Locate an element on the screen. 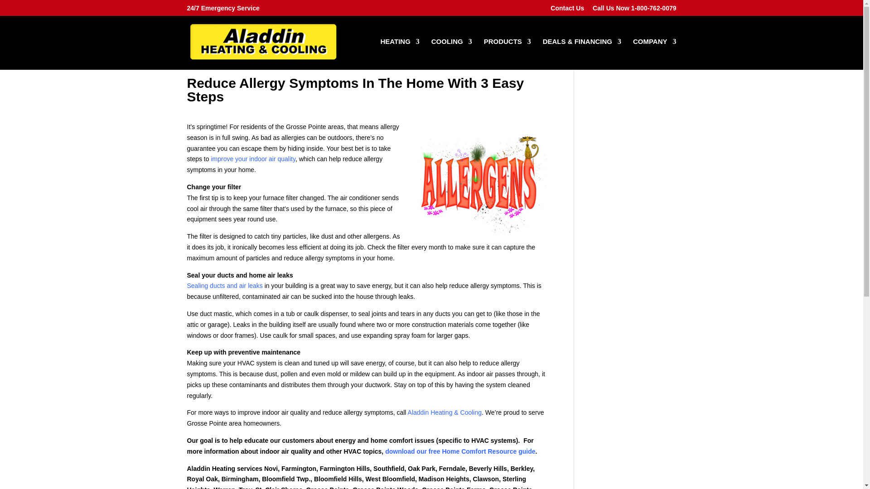  Contact Us is located at coordinates (567, 10).